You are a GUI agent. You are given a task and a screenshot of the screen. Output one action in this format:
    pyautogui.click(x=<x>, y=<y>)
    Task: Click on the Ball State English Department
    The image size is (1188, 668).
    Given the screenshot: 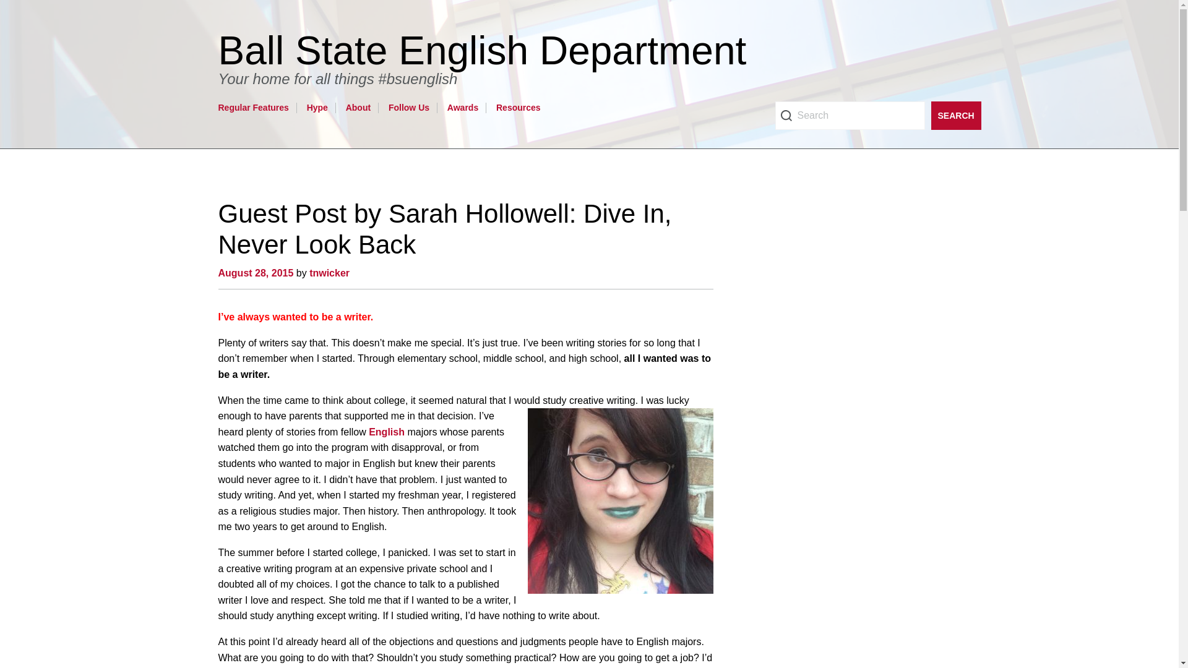 What is the action you would take?
    pyautogui.click(x=488, y=51)
    